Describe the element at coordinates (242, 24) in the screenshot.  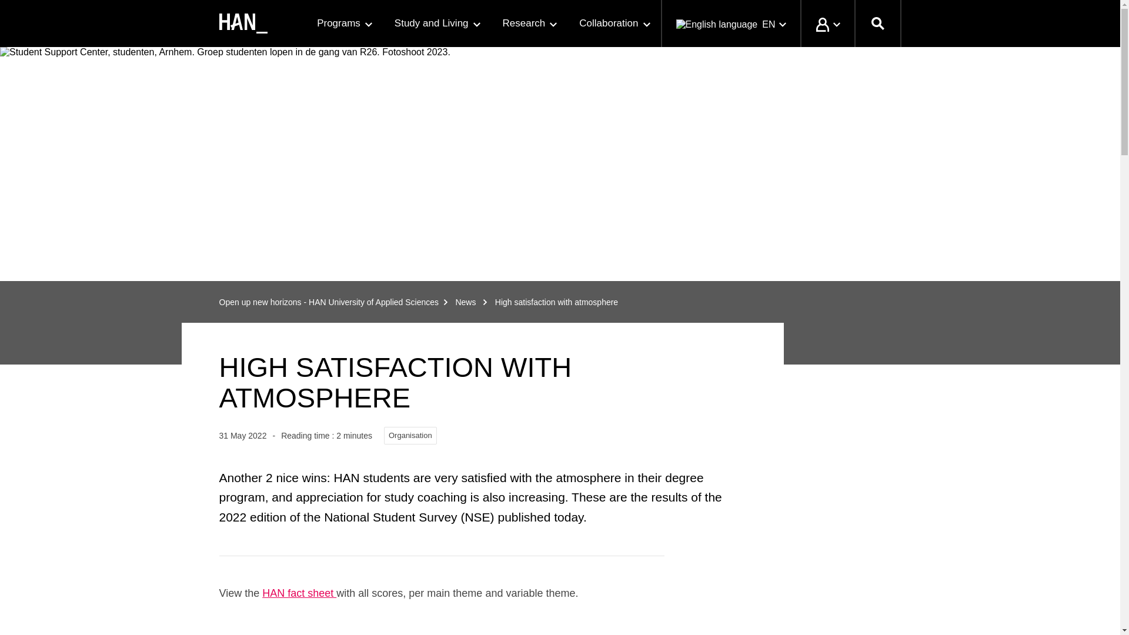
I see `Ga naar www.han.nl` at that location.